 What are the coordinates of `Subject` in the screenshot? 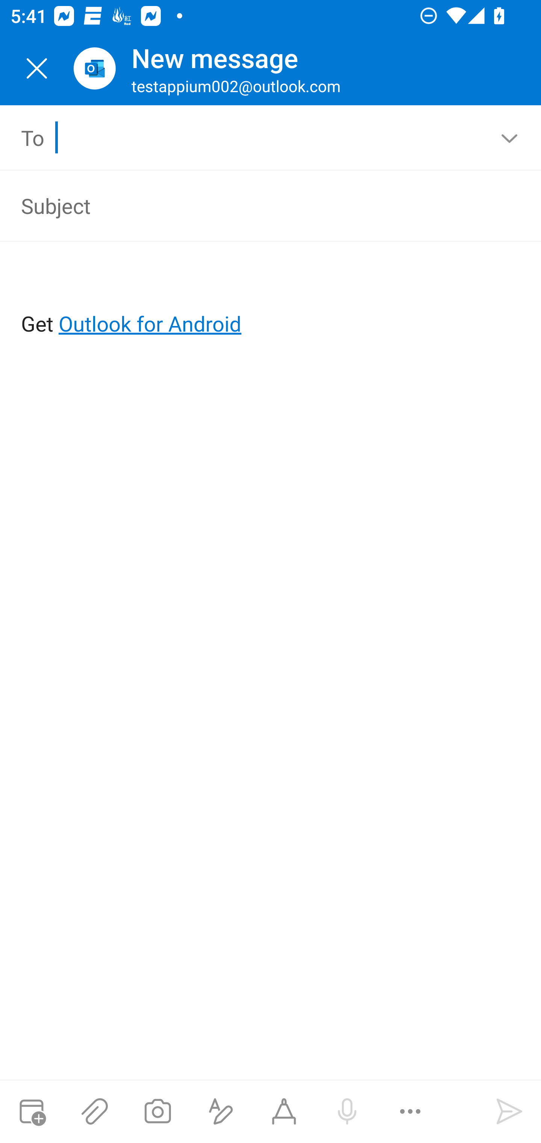 It's located at (249, 205).